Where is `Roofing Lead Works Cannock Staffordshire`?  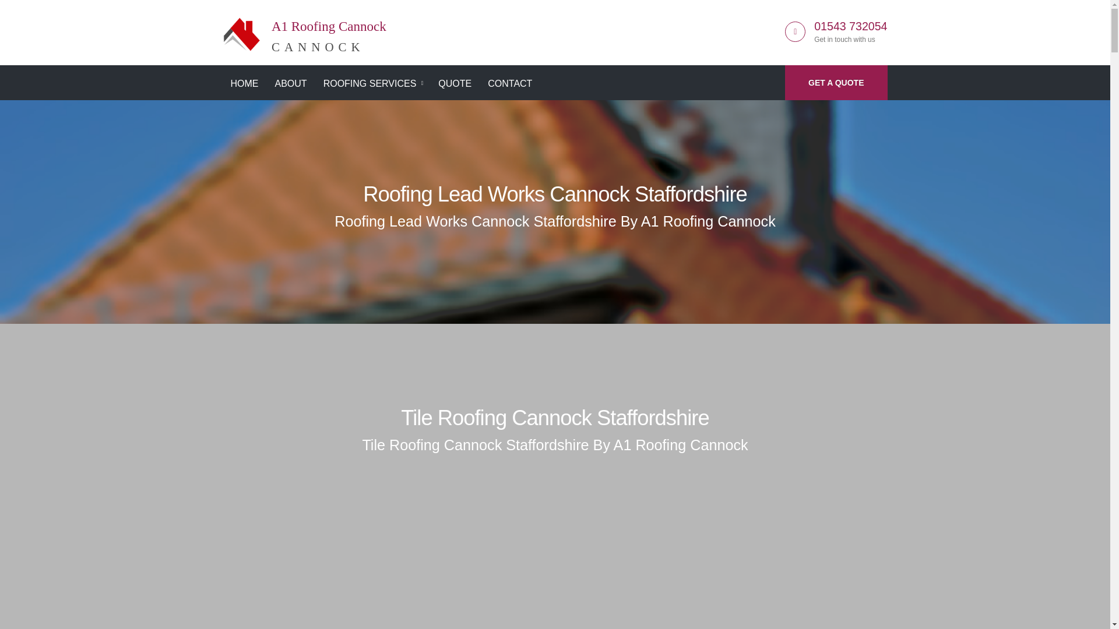 Roofing Lead Works Cannock Staffordshire is located at coordinates (304, 30).